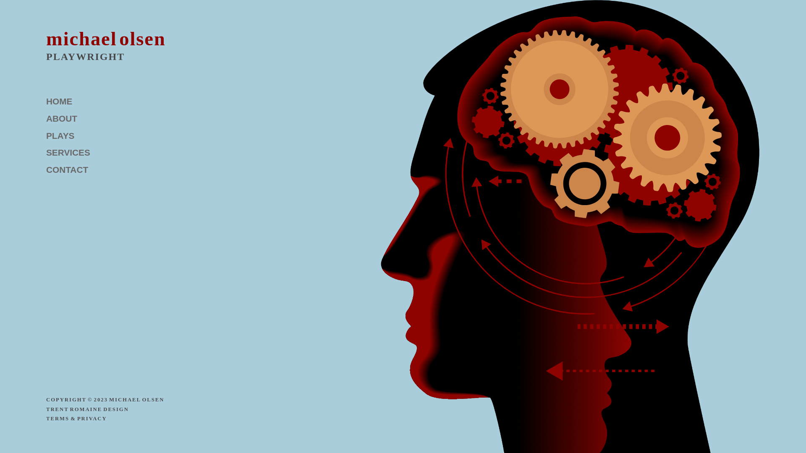 Image resolution: width=806 pixels, height=453 pixels. I want to click on PLAYS, so click(138, 136).